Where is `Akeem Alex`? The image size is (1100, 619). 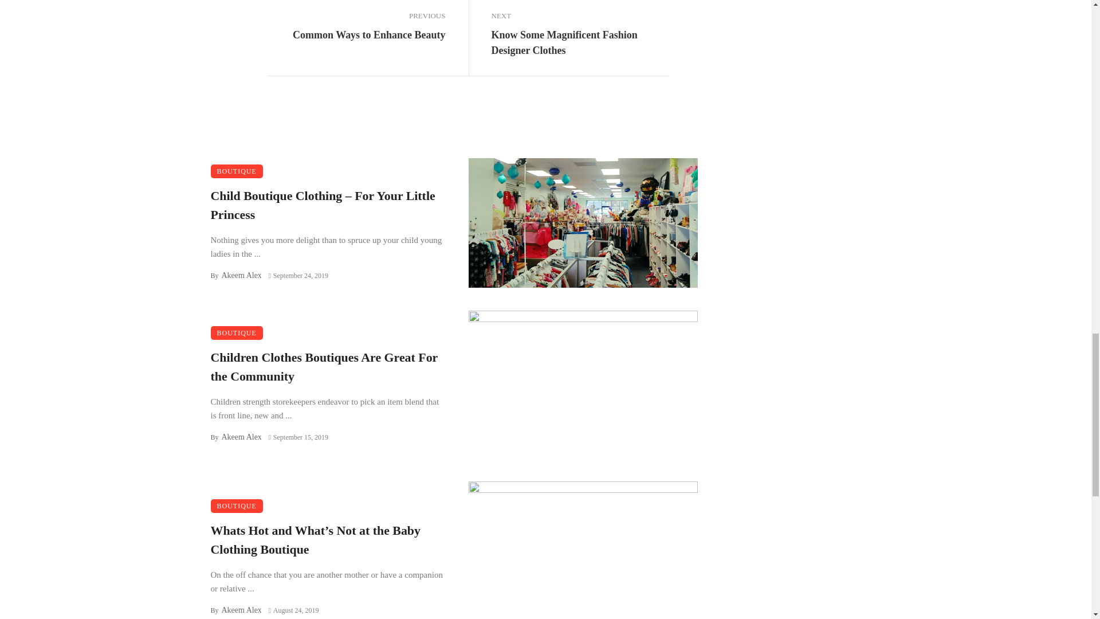 Akeem Alex is located at coordinates (241, 275).